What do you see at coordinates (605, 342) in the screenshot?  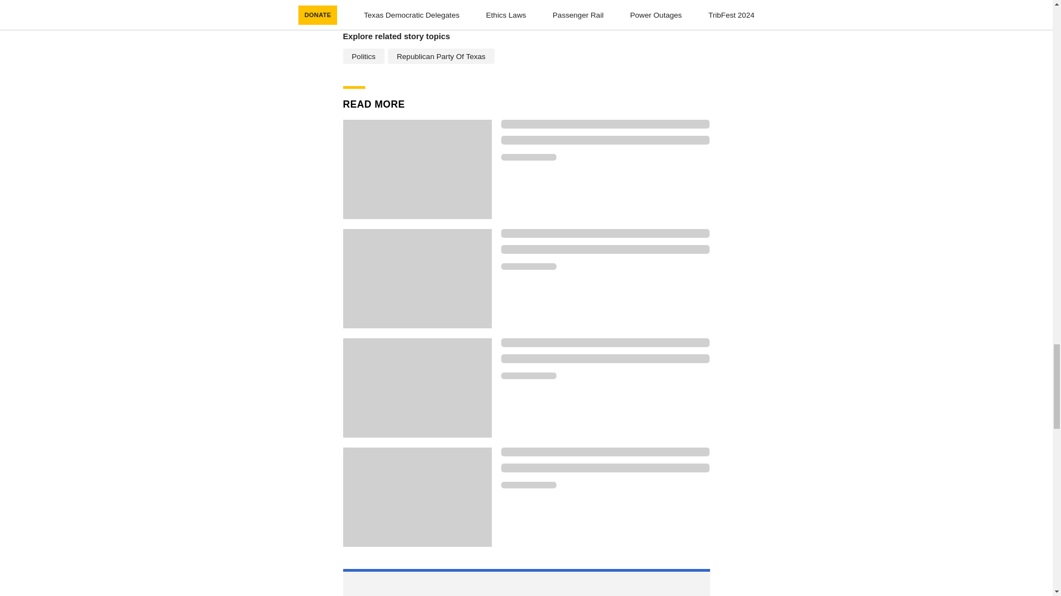 I see `Loading indicator` at bounding box center [605, 342].